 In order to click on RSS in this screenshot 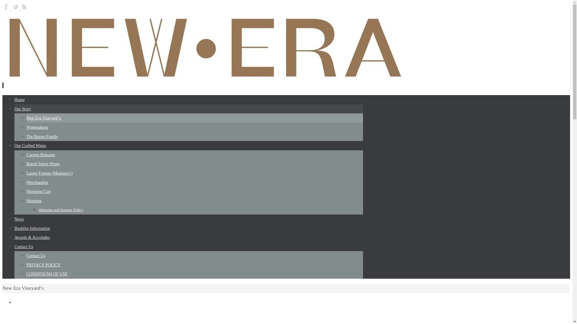, I will do `click(24, 8)`.